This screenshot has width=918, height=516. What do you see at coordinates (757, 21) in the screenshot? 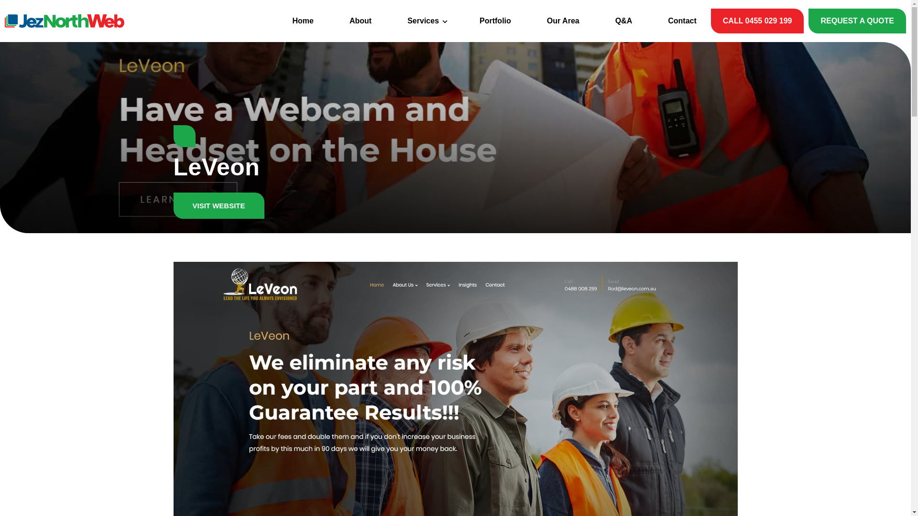
I see `CALL 0455 029 199` at bounding box center [757, 21].